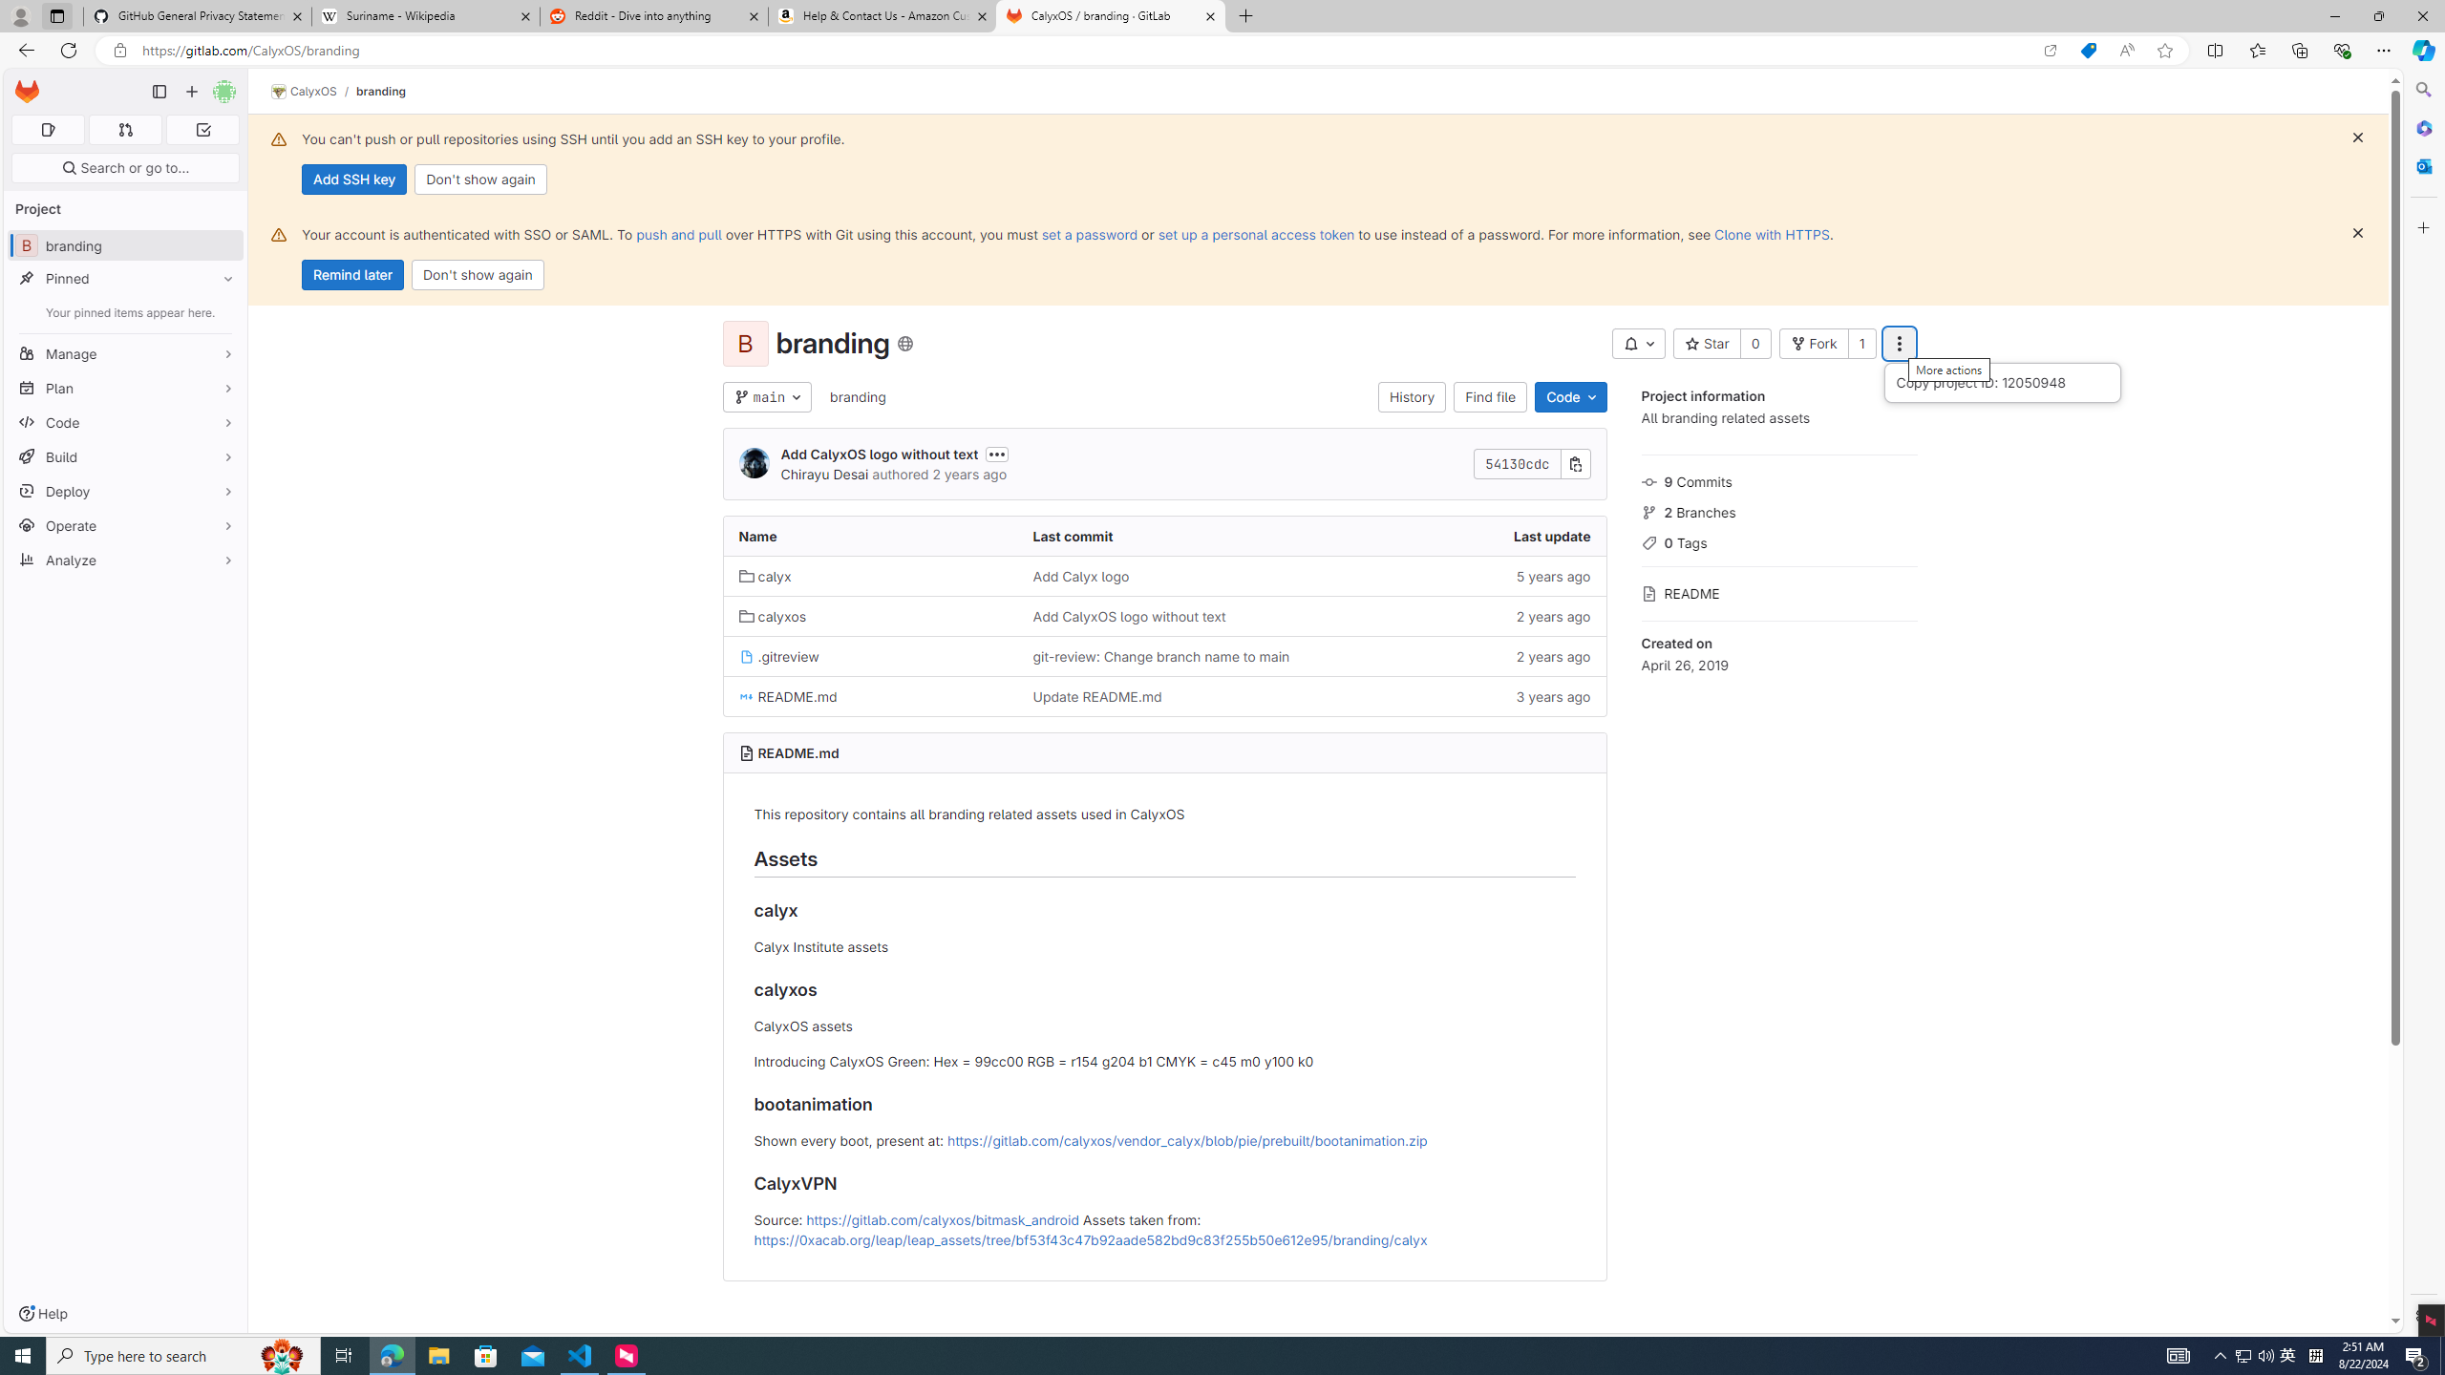  I want to click on Copy project ID: 12050948, so click(2002, 382).